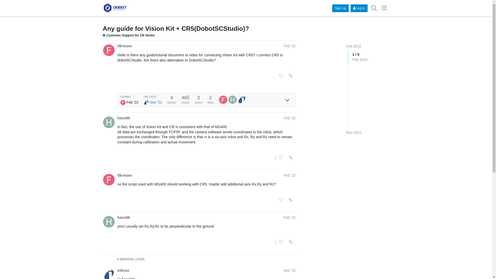 This screenshot has height=279, width=496. What do you see at coordinates (123, 218) in the screenshot?
I see `hans99` at bounding box center [123, 218].